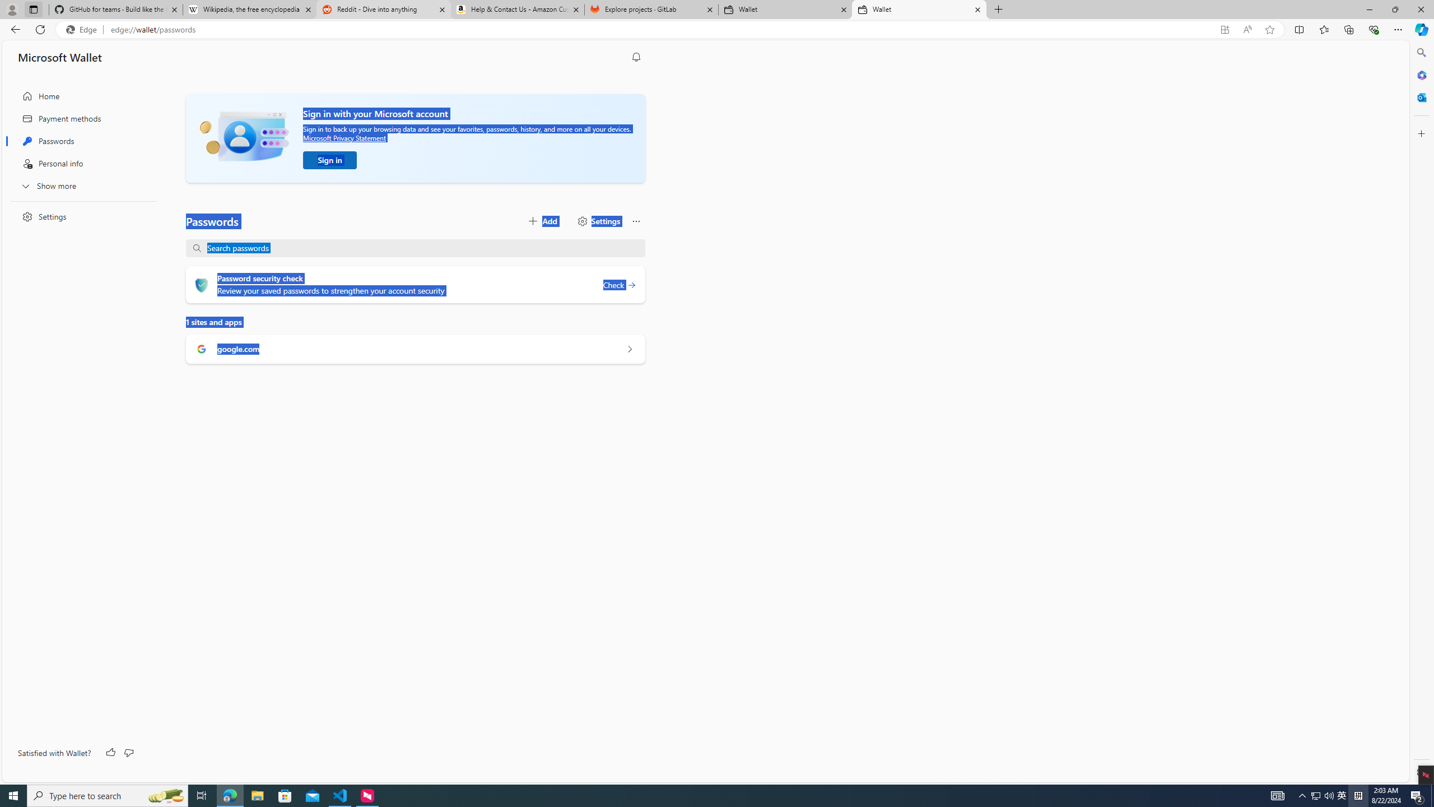 This screenshot has width=1434, height=807. I want to click on Show more, so click(80, 185).